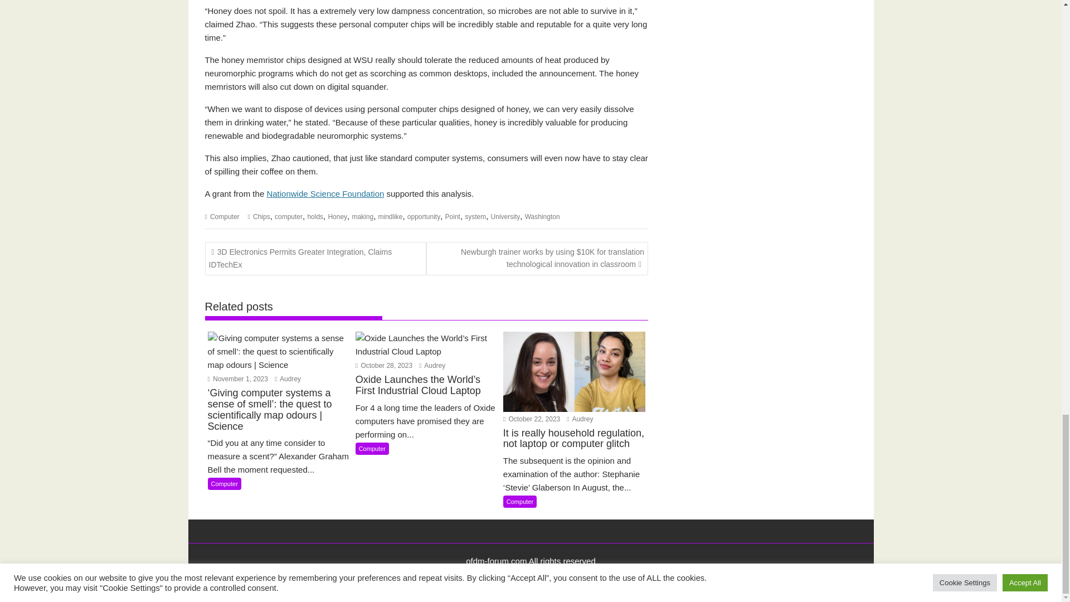  What do you see at coordinates (580, 419) in the screenshot?
I see `Audrey` at bounding box center [580, 419].